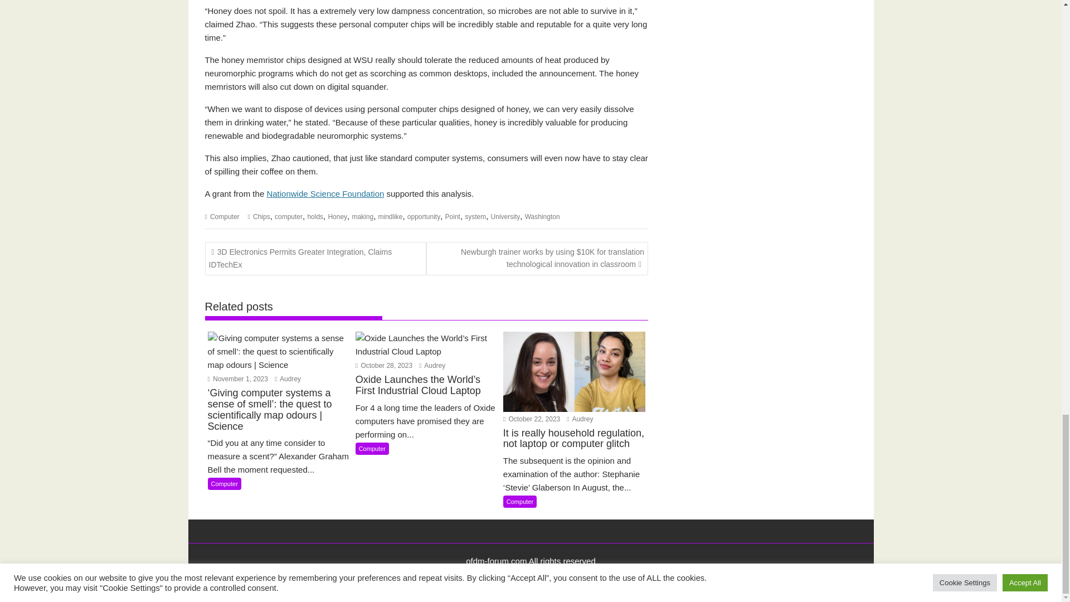  What do you see at coordinates (580, 419) in the screenshot?
I see `Audrey` at bounding box center [580, 419].